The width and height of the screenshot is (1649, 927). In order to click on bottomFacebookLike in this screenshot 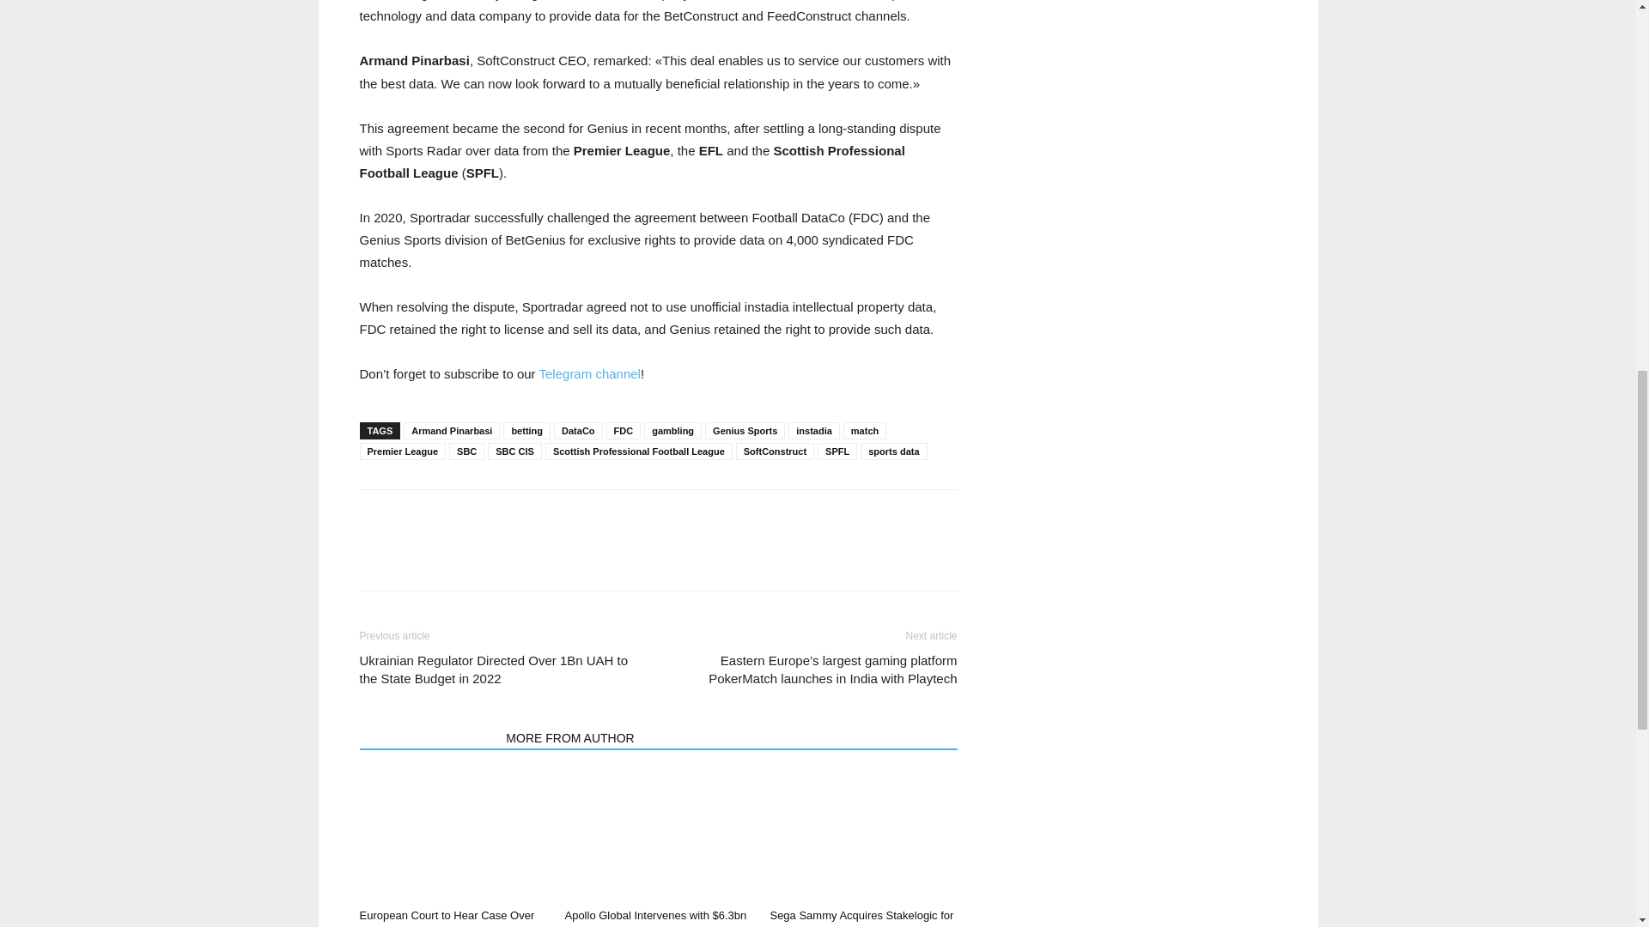, I will do `click(488, 517)`.